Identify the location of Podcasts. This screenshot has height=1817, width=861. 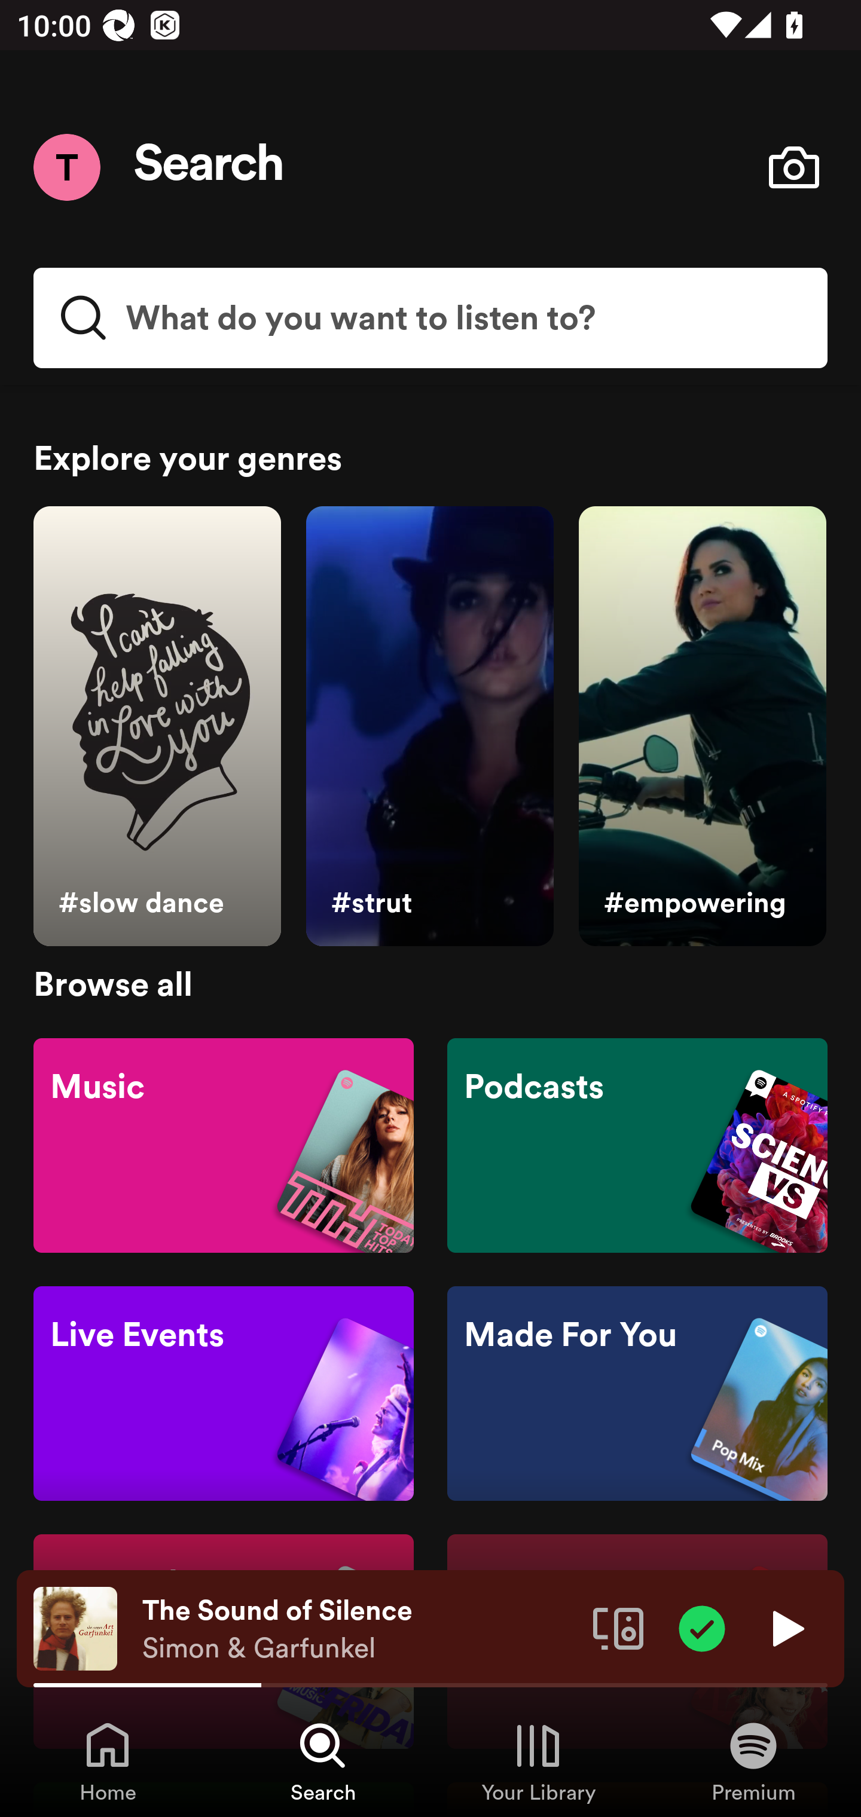
(637, 1144).